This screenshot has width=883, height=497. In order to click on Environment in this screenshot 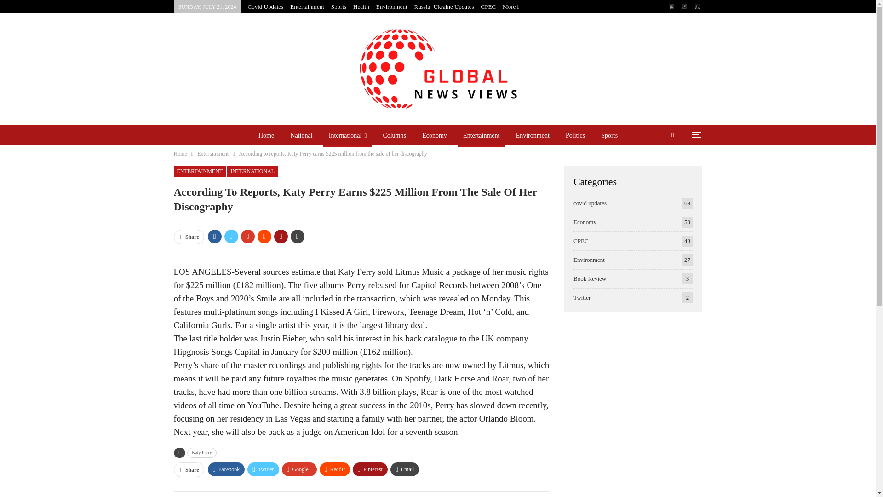, I will do `click(391, 6)`.